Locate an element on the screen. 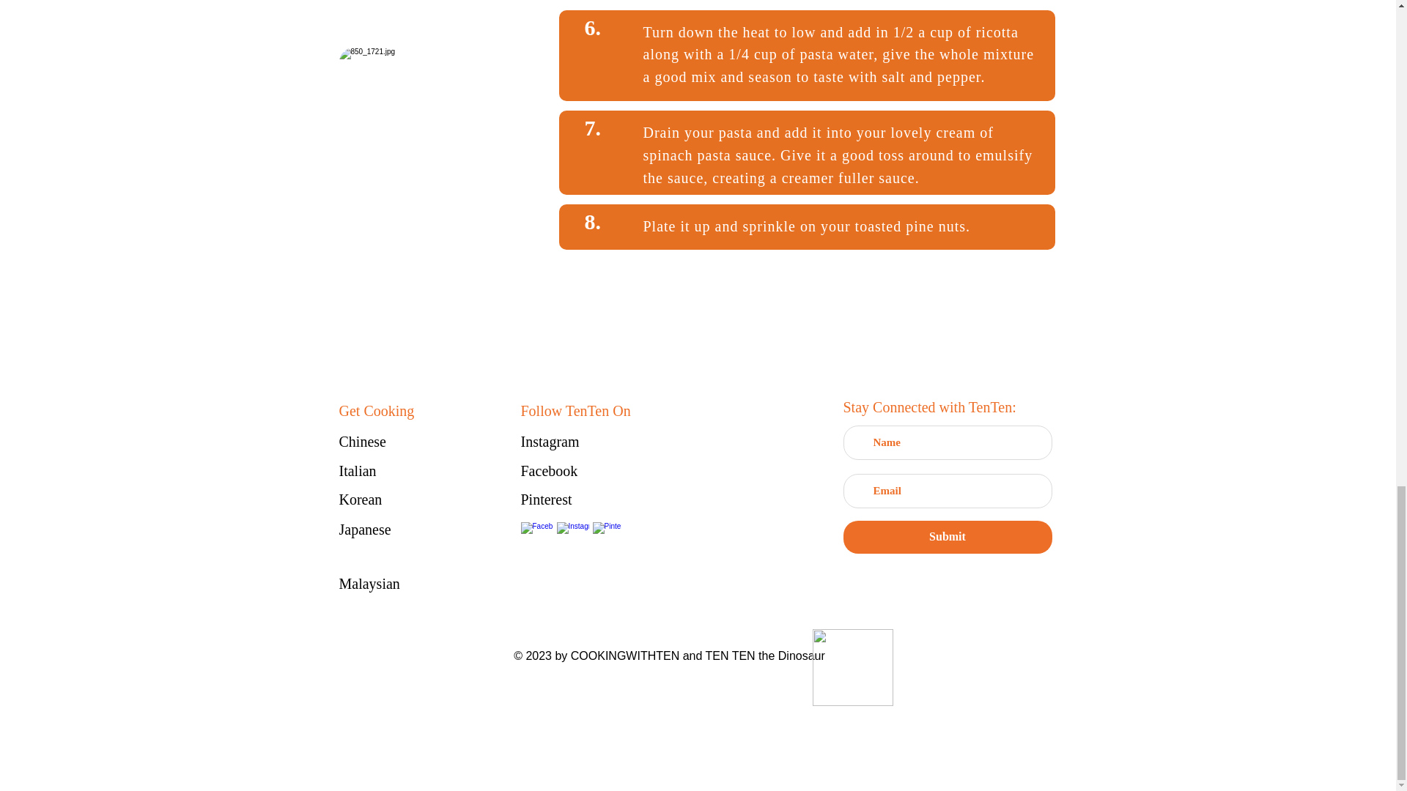 This screenshot has width=1407, height=791. Blank Mouth open.png is located at coordinates (852, 667).